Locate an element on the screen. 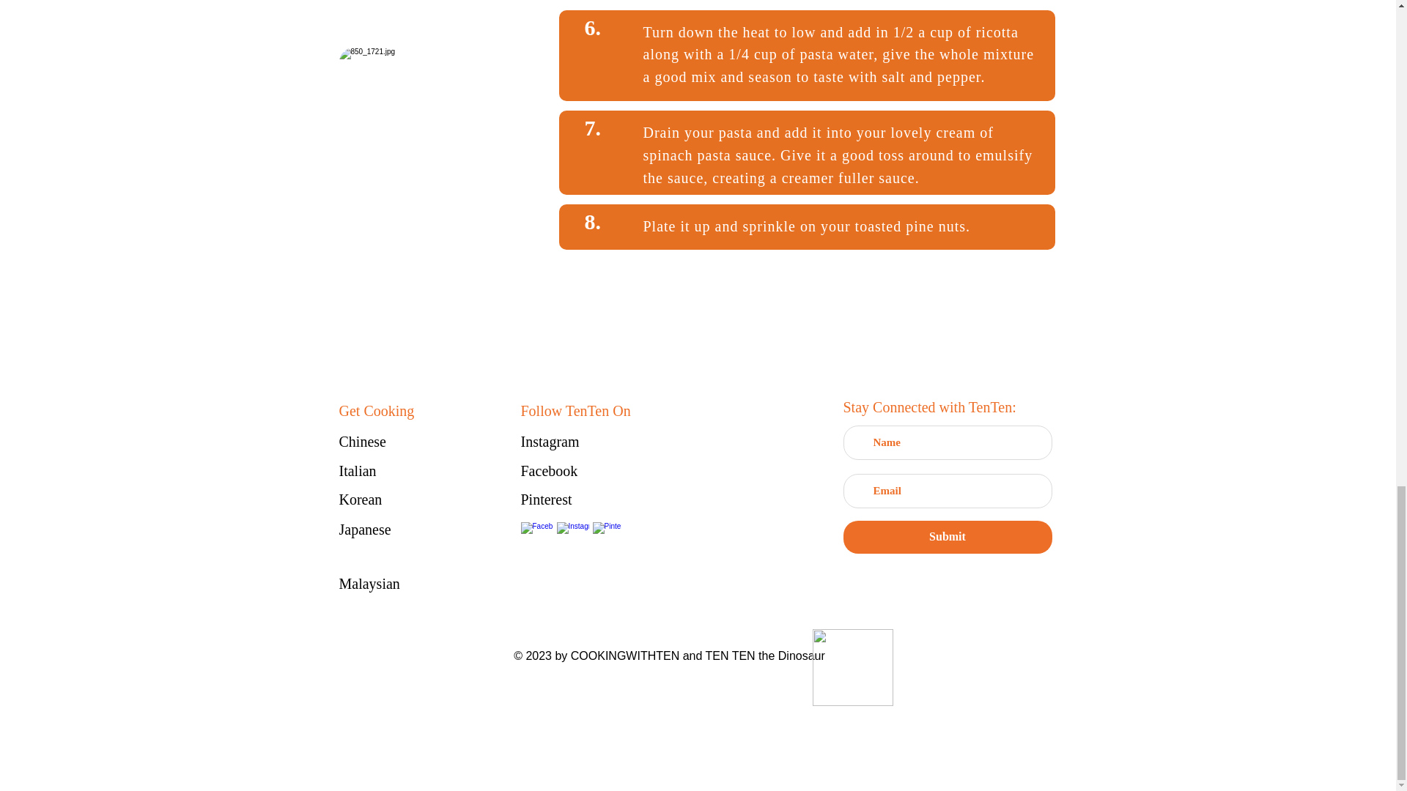 This screenshot has width=1407, height=791. Blank Mouth open.png is located at coordinates (852, 667).